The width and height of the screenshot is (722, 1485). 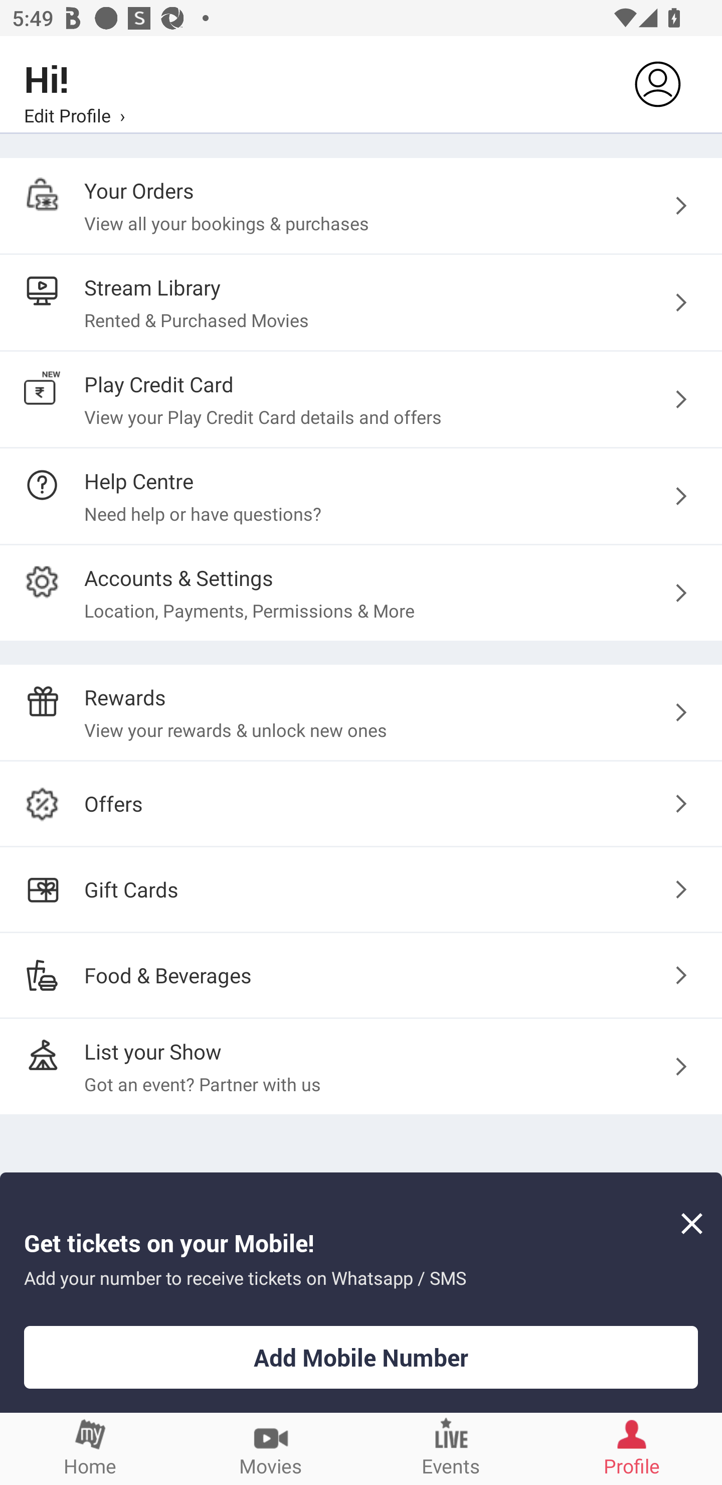 I want to click on List your Show Got an event? Partner with us, so click(x=361, y=1066).